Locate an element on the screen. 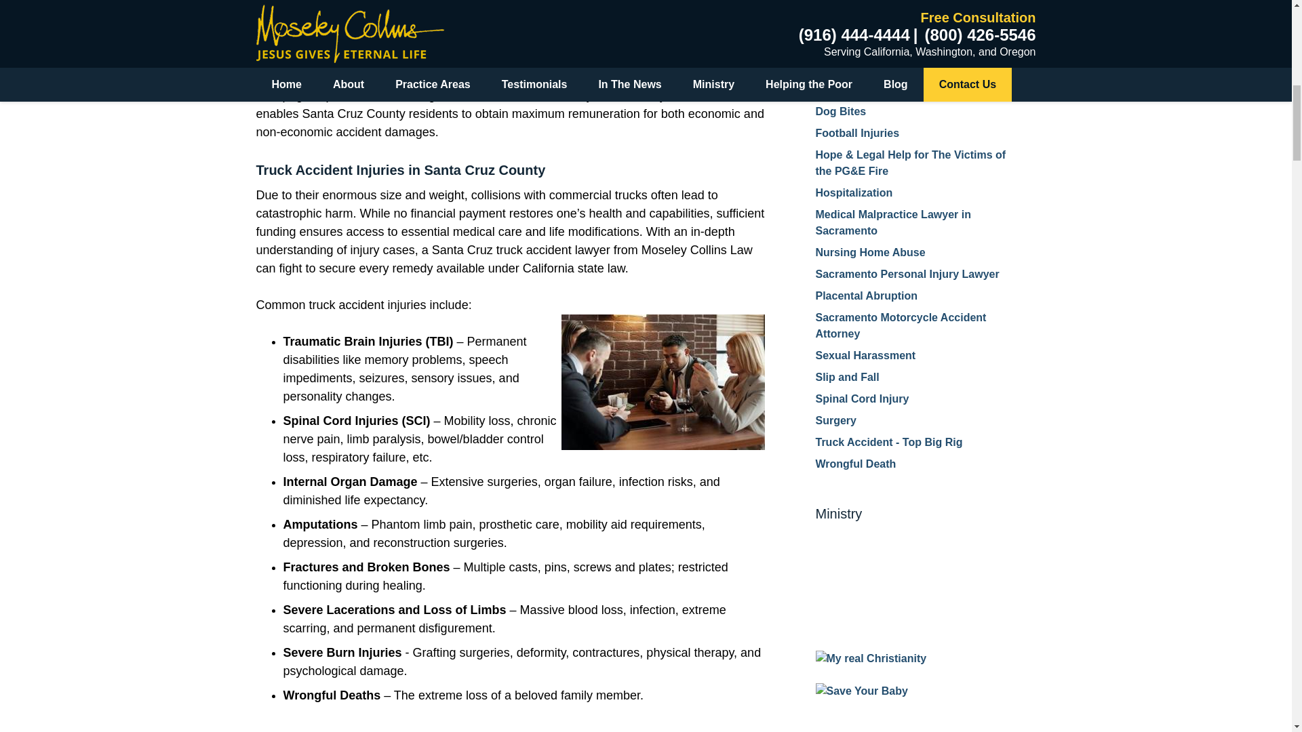 This screenshot has width=1302, height=732. Sacramento Personal Injury Lawyer is located at coordinates (906, 274).